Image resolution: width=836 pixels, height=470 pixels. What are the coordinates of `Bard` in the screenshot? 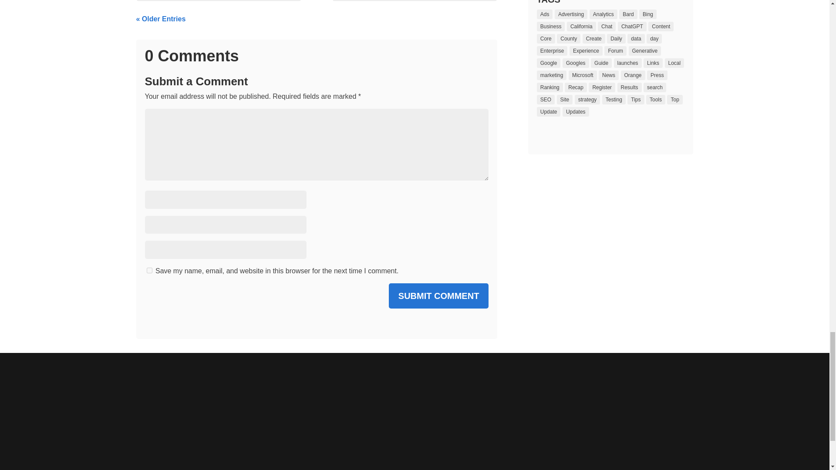 It's located at (628, 14).